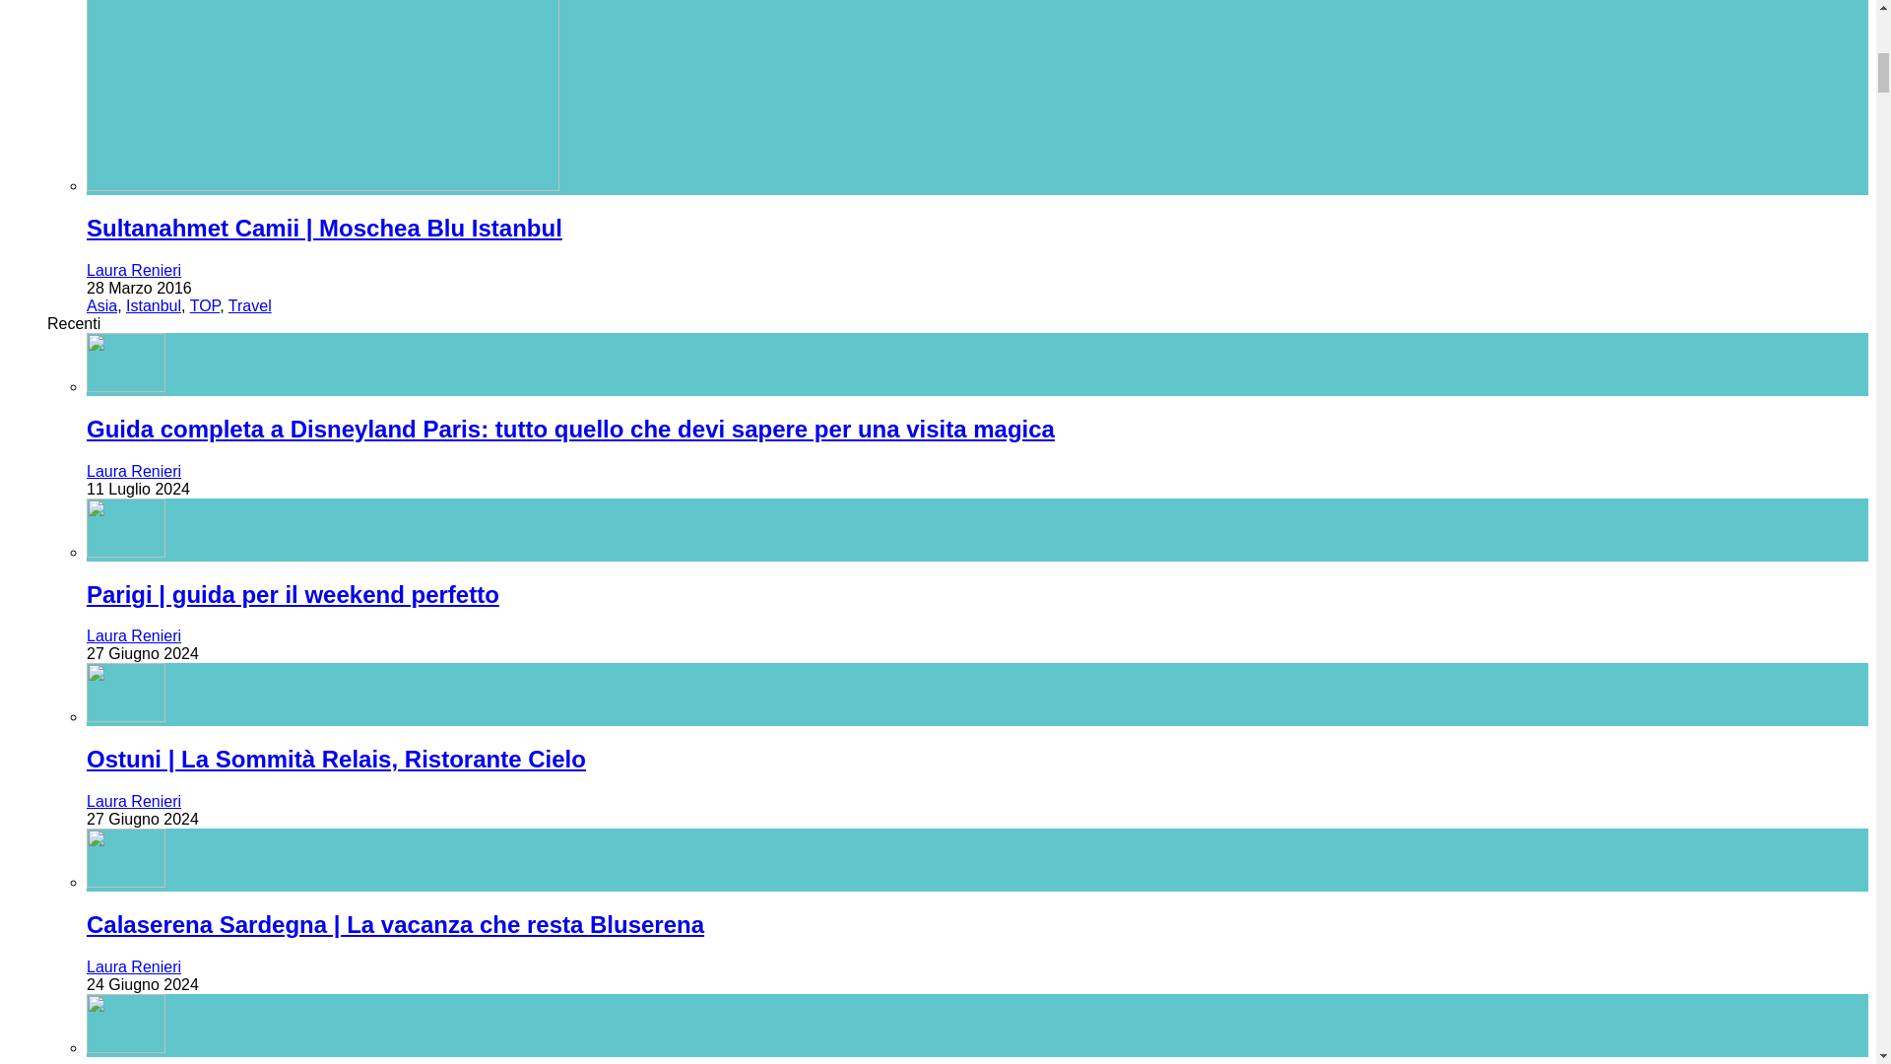 The height and width of the screenshot is (1064, 1891). What do you see at coordinates (102, 305) in the screenshot?
I see `Guarda tutti i post in Asia` at bounding box center [102, 305].